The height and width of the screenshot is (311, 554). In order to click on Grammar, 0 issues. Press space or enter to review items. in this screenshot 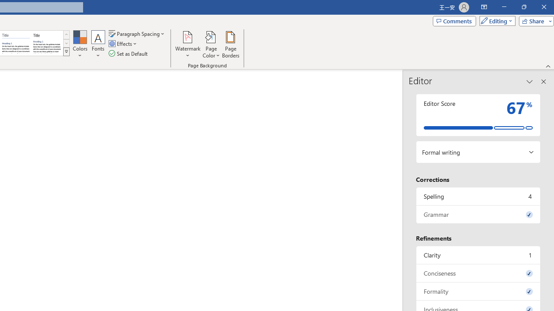, I will do `click(478, 214)`.